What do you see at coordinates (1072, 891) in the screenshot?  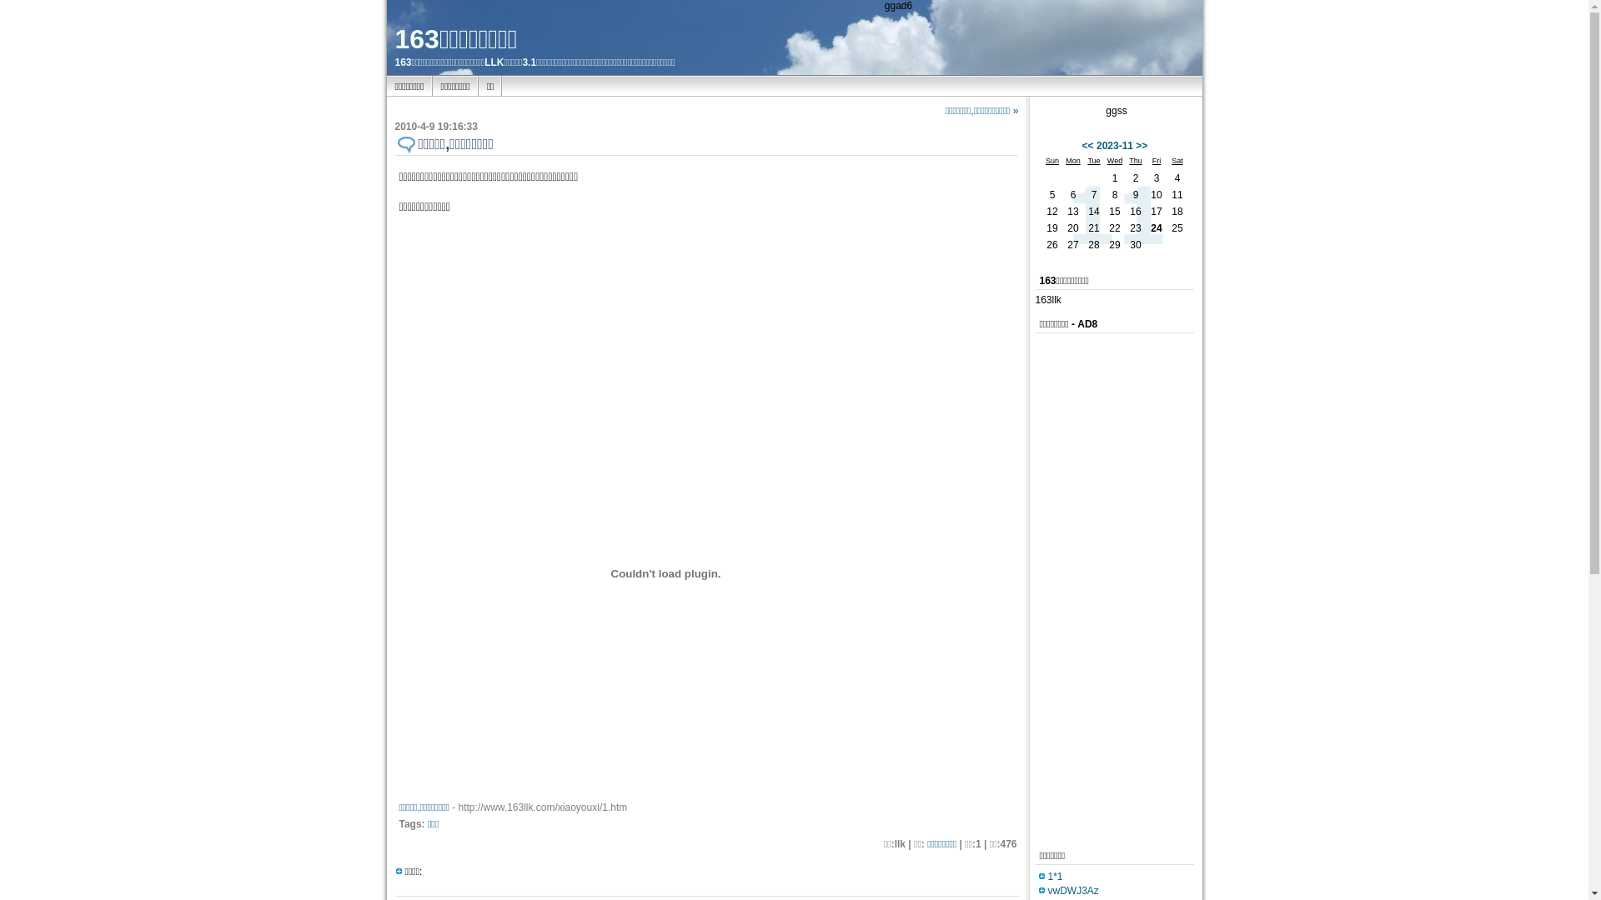 I see `vwDWJ3Az` at bounding box center [1072, 891].